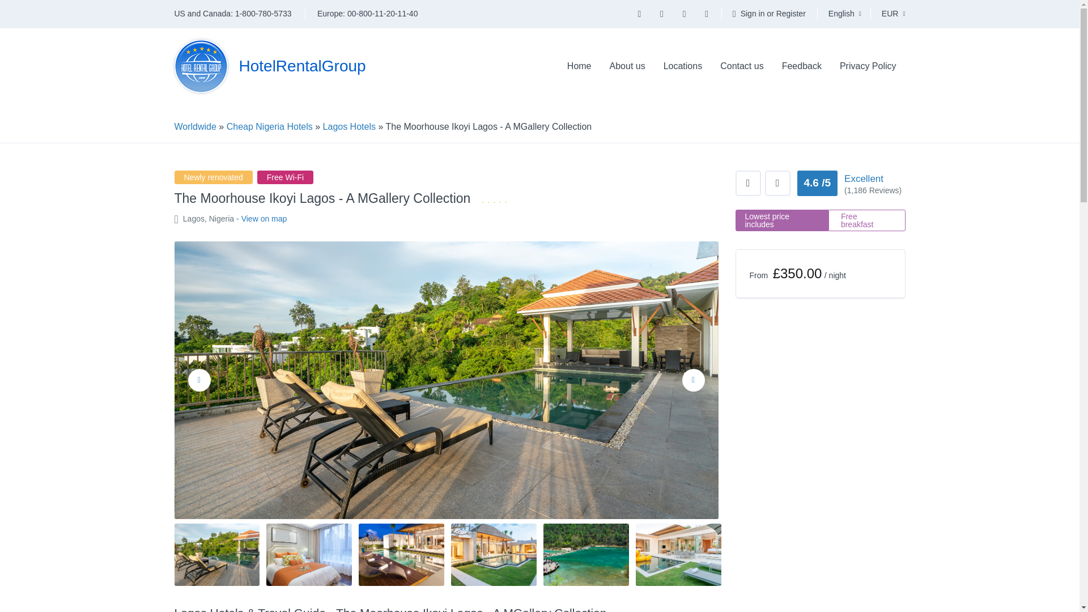 This screenshot has height=612, width=1088. Describe the element at coordinates (844, 14) in the screenshot. I see `English` at that location.